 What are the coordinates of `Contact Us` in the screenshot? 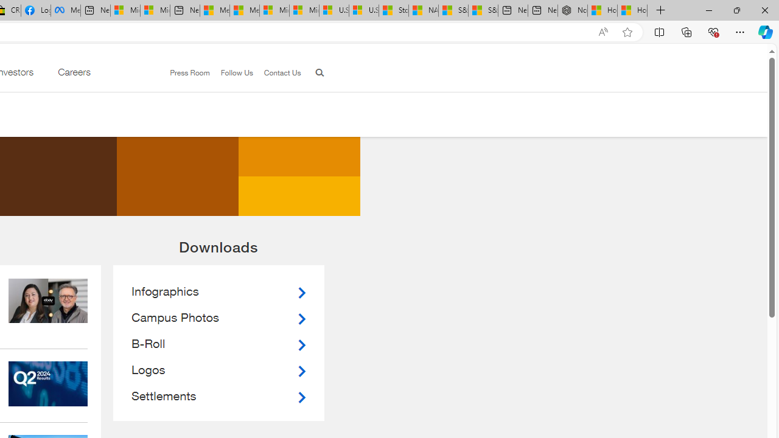 It's located at (276, 73).